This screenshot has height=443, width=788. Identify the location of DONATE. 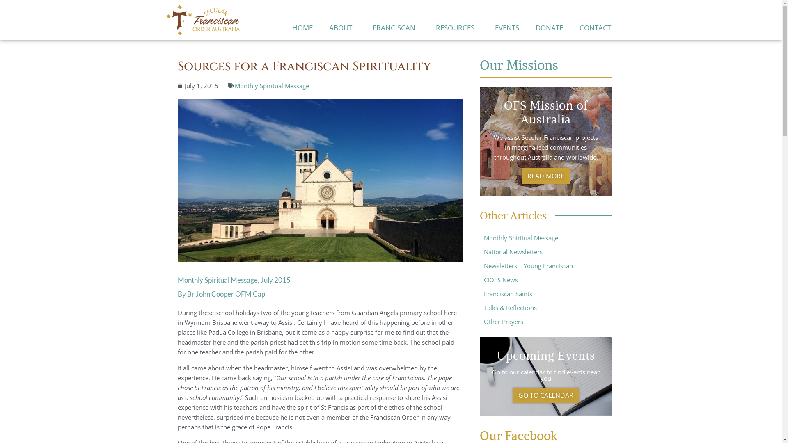
(549, 28).